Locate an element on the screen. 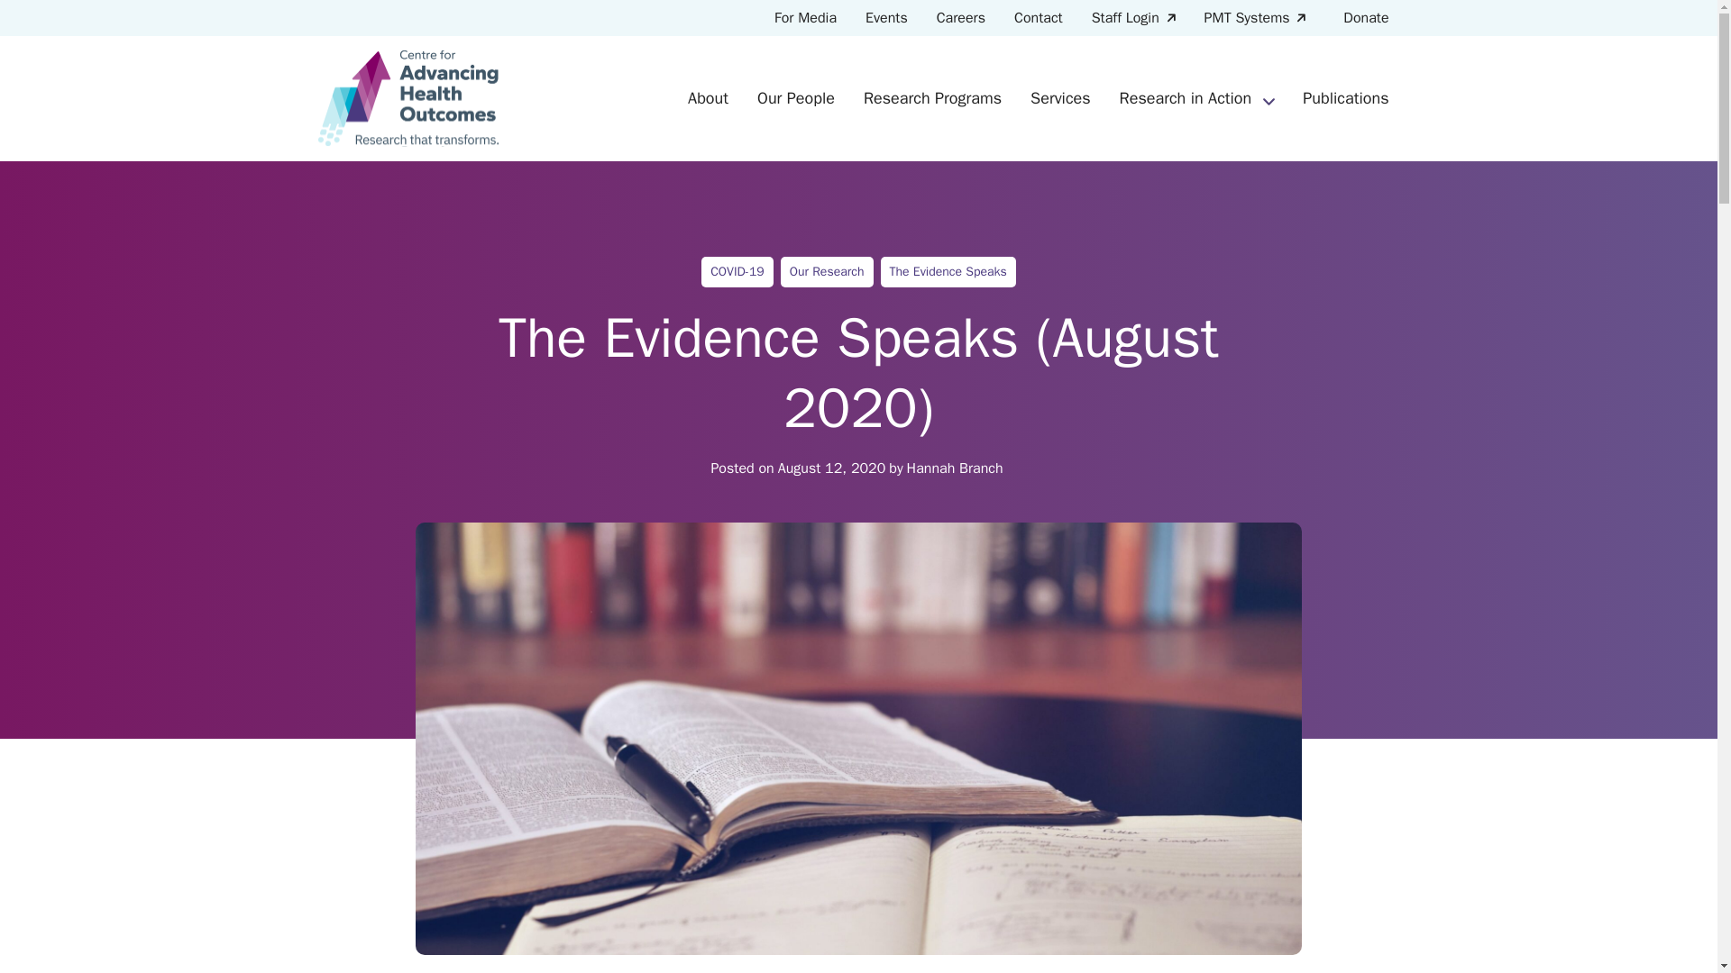 Image resolution: width=1731 pixels, height=973 pixels. About is located at coordinates (707, 97).